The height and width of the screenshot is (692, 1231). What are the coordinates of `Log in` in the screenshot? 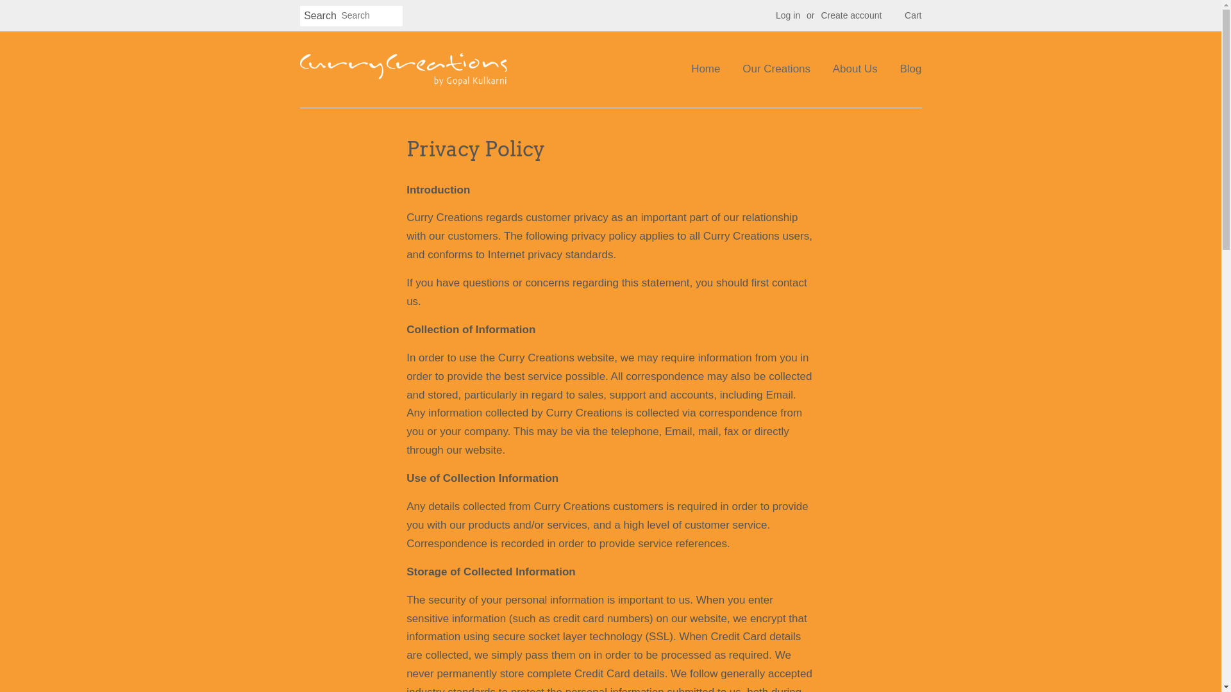 It's located at (788, 15).